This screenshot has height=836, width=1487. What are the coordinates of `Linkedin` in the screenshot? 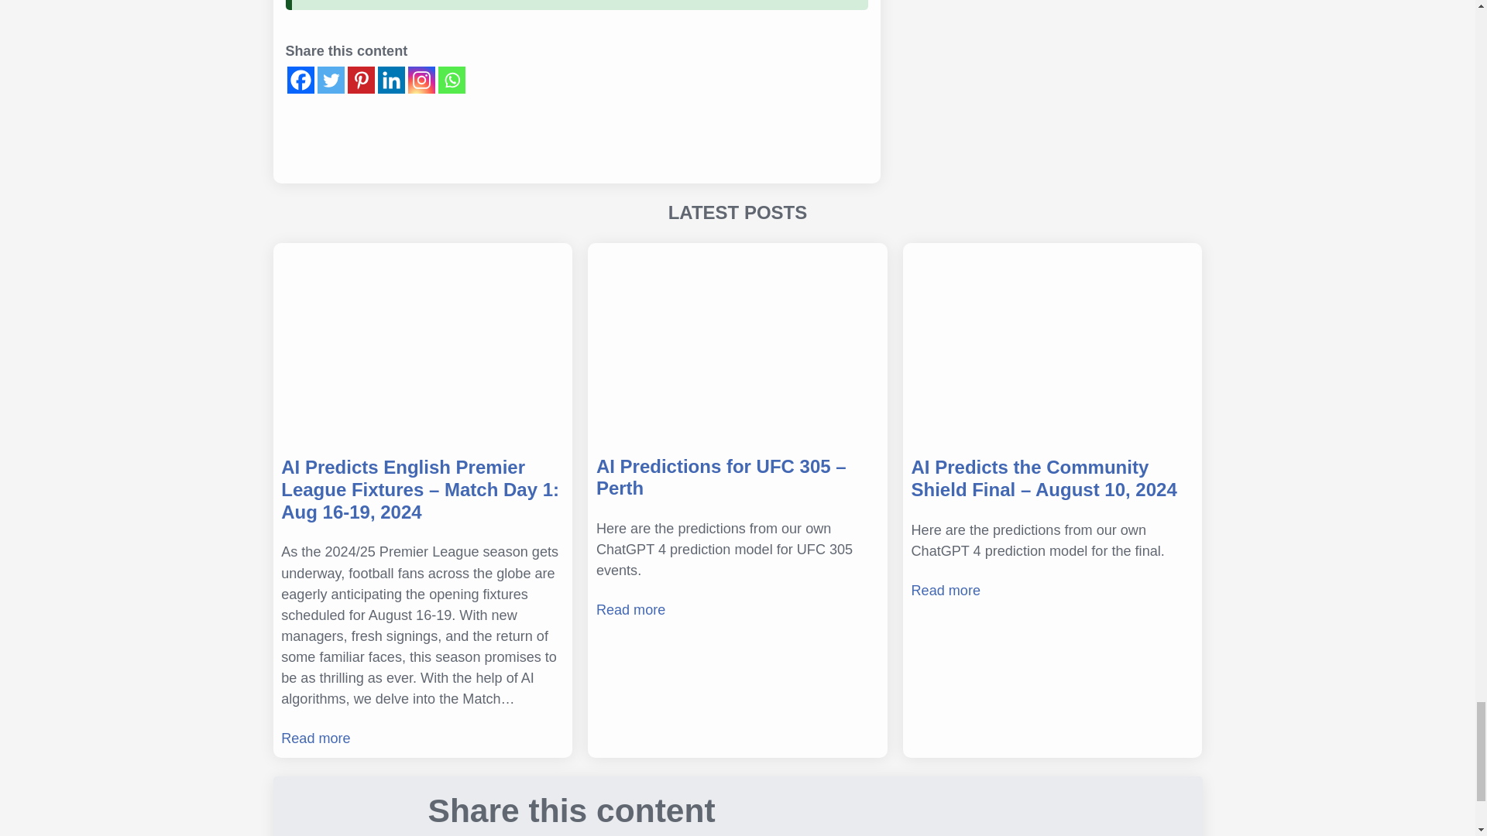 It's located at (390, 80).